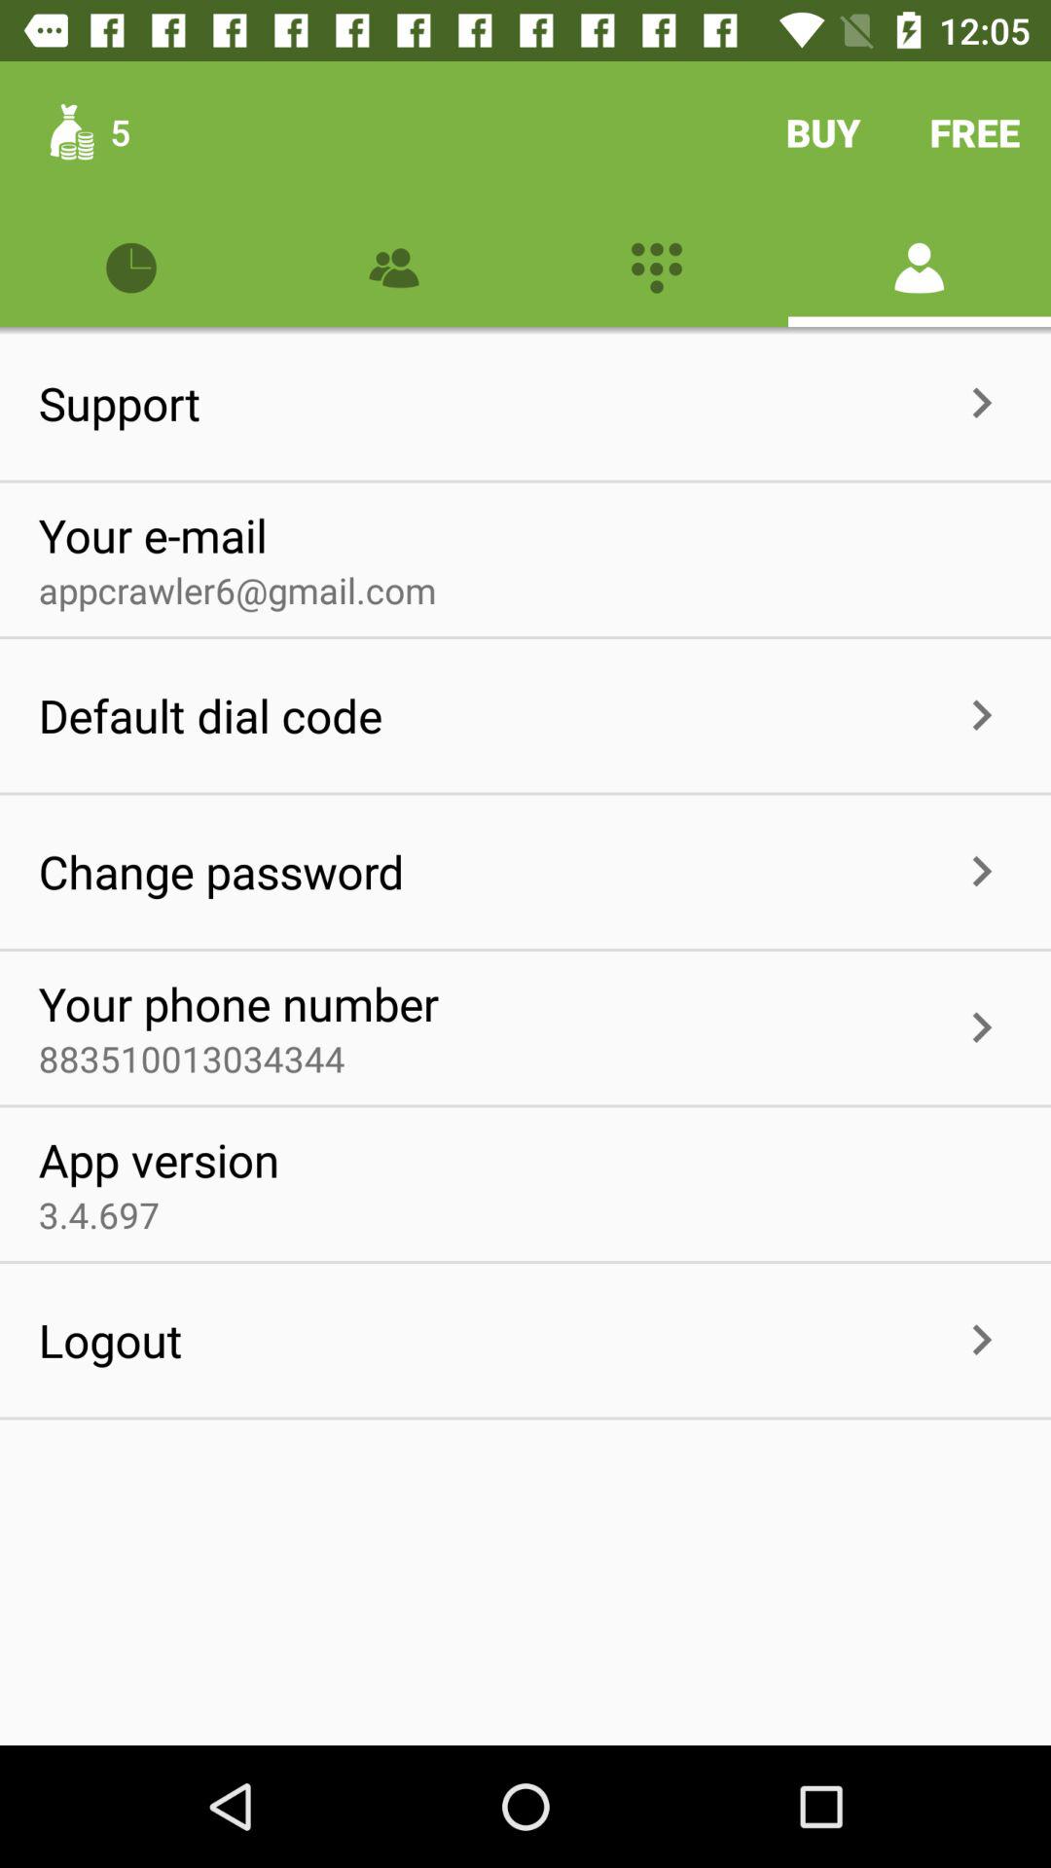 This screenshot has height=1868, width=1051. Describe the element at coordinates (667, 716) in the screenshot. I see `click the item below appcrawler6@gmail.com` at that location.